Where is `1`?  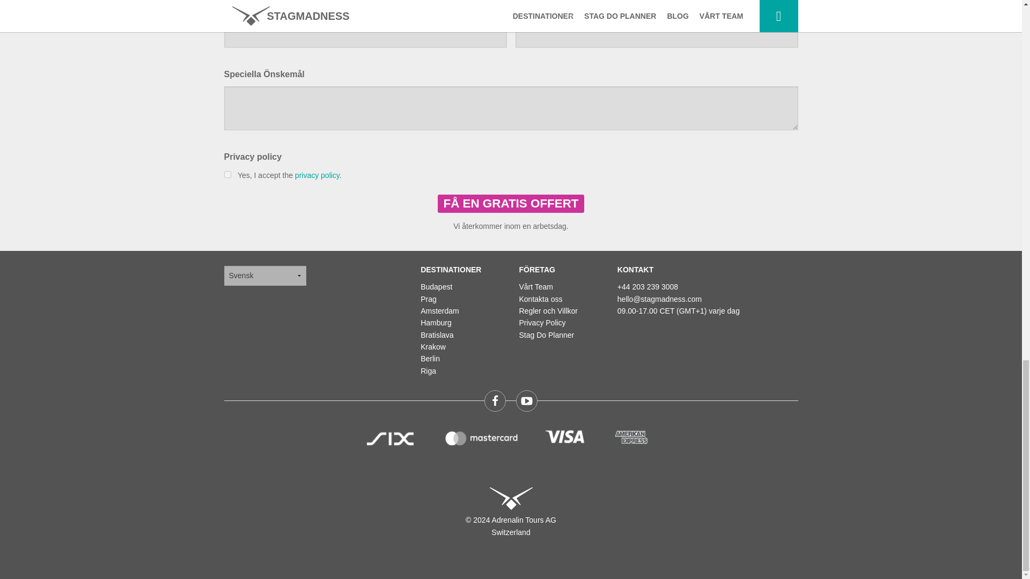 1 is located at coordinates (227, 174).